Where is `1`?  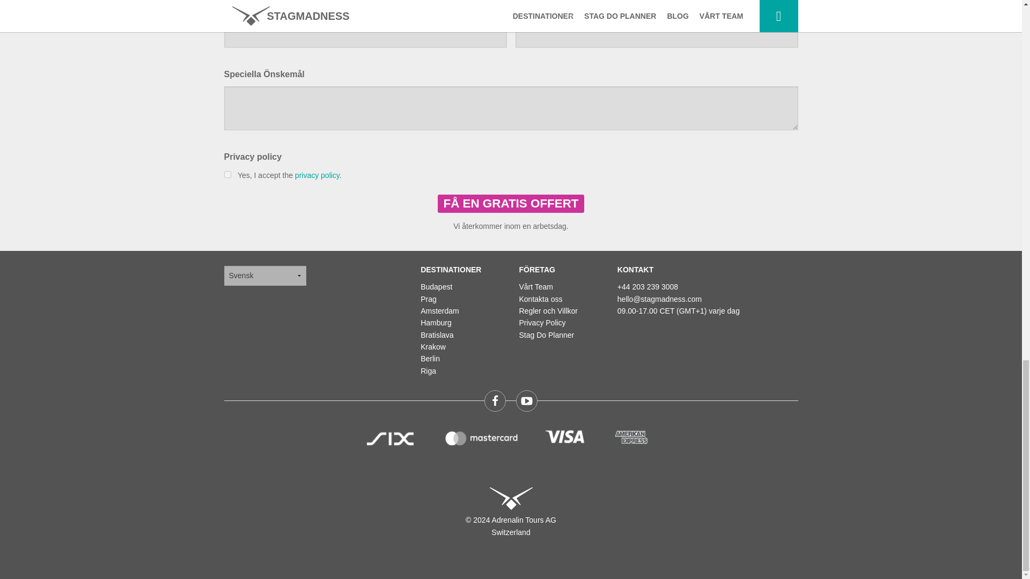 1 is located at coordinates (227, 174).